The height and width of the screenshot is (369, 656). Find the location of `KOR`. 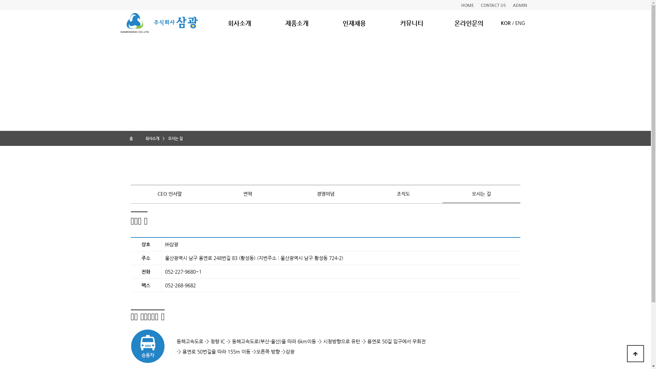

KOR is located at coordinates (506, 23).